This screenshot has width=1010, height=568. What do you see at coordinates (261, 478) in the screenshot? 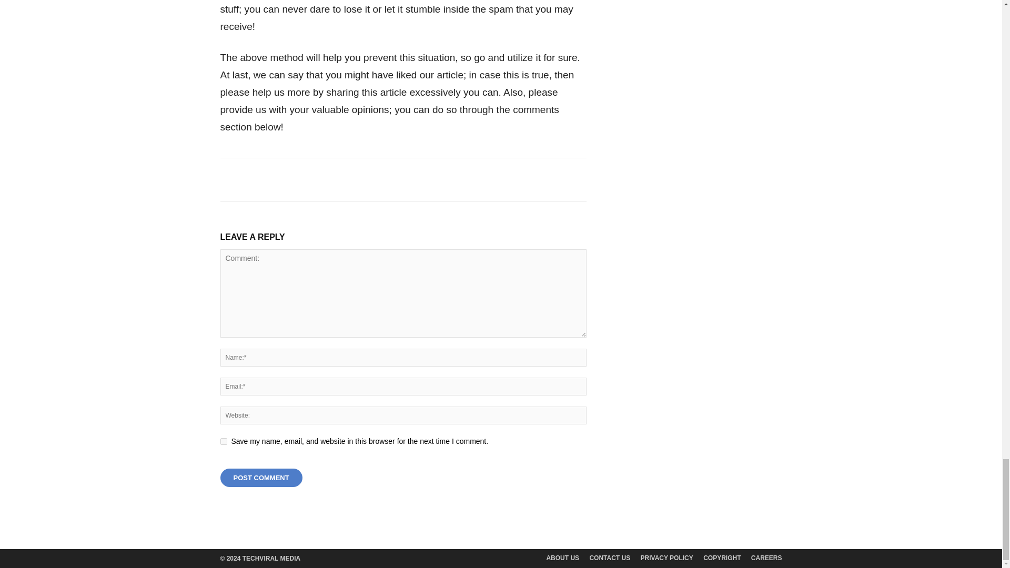
I see `Post Comment` at bounding box center [261, 478].